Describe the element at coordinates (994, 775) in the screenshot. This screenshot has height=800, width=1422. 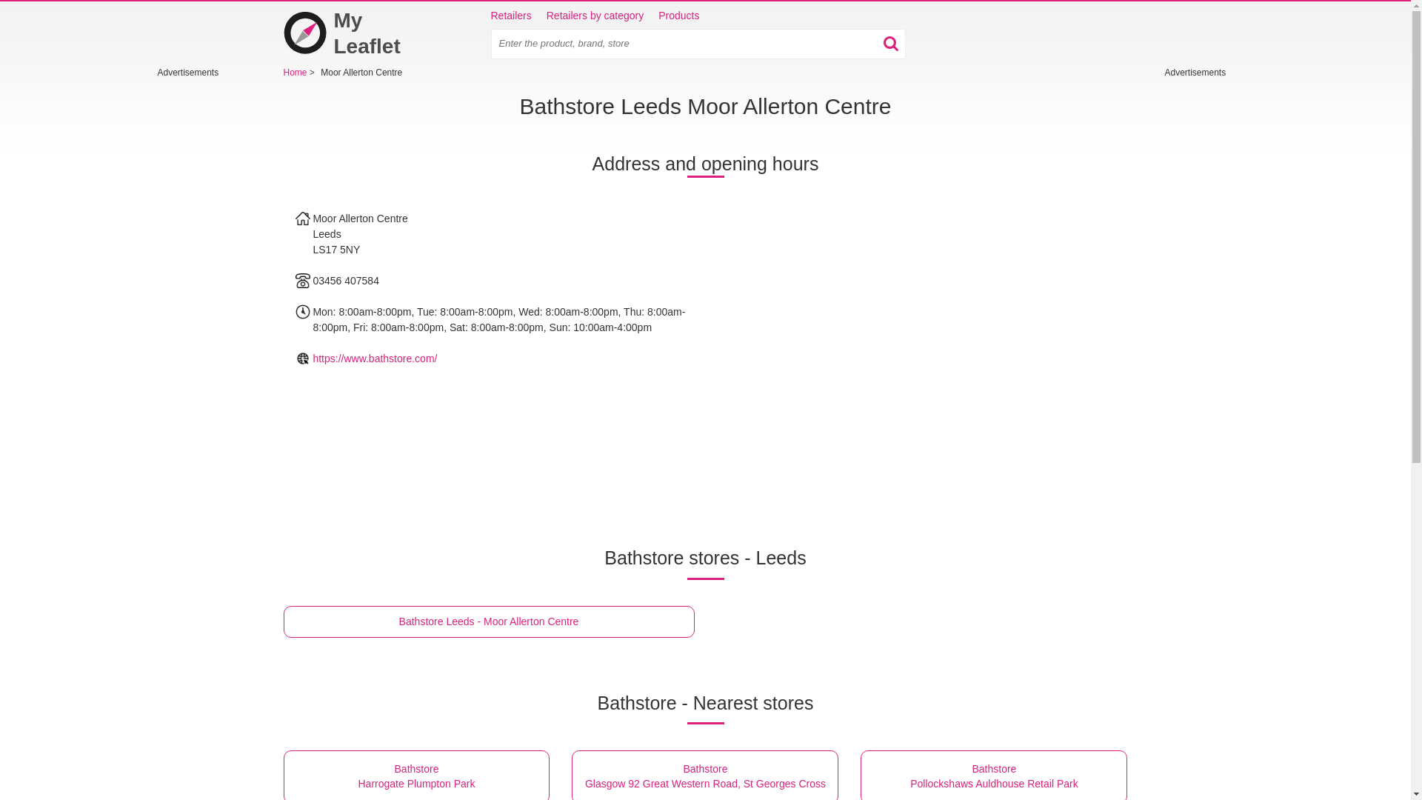
I see `Products` at that location.